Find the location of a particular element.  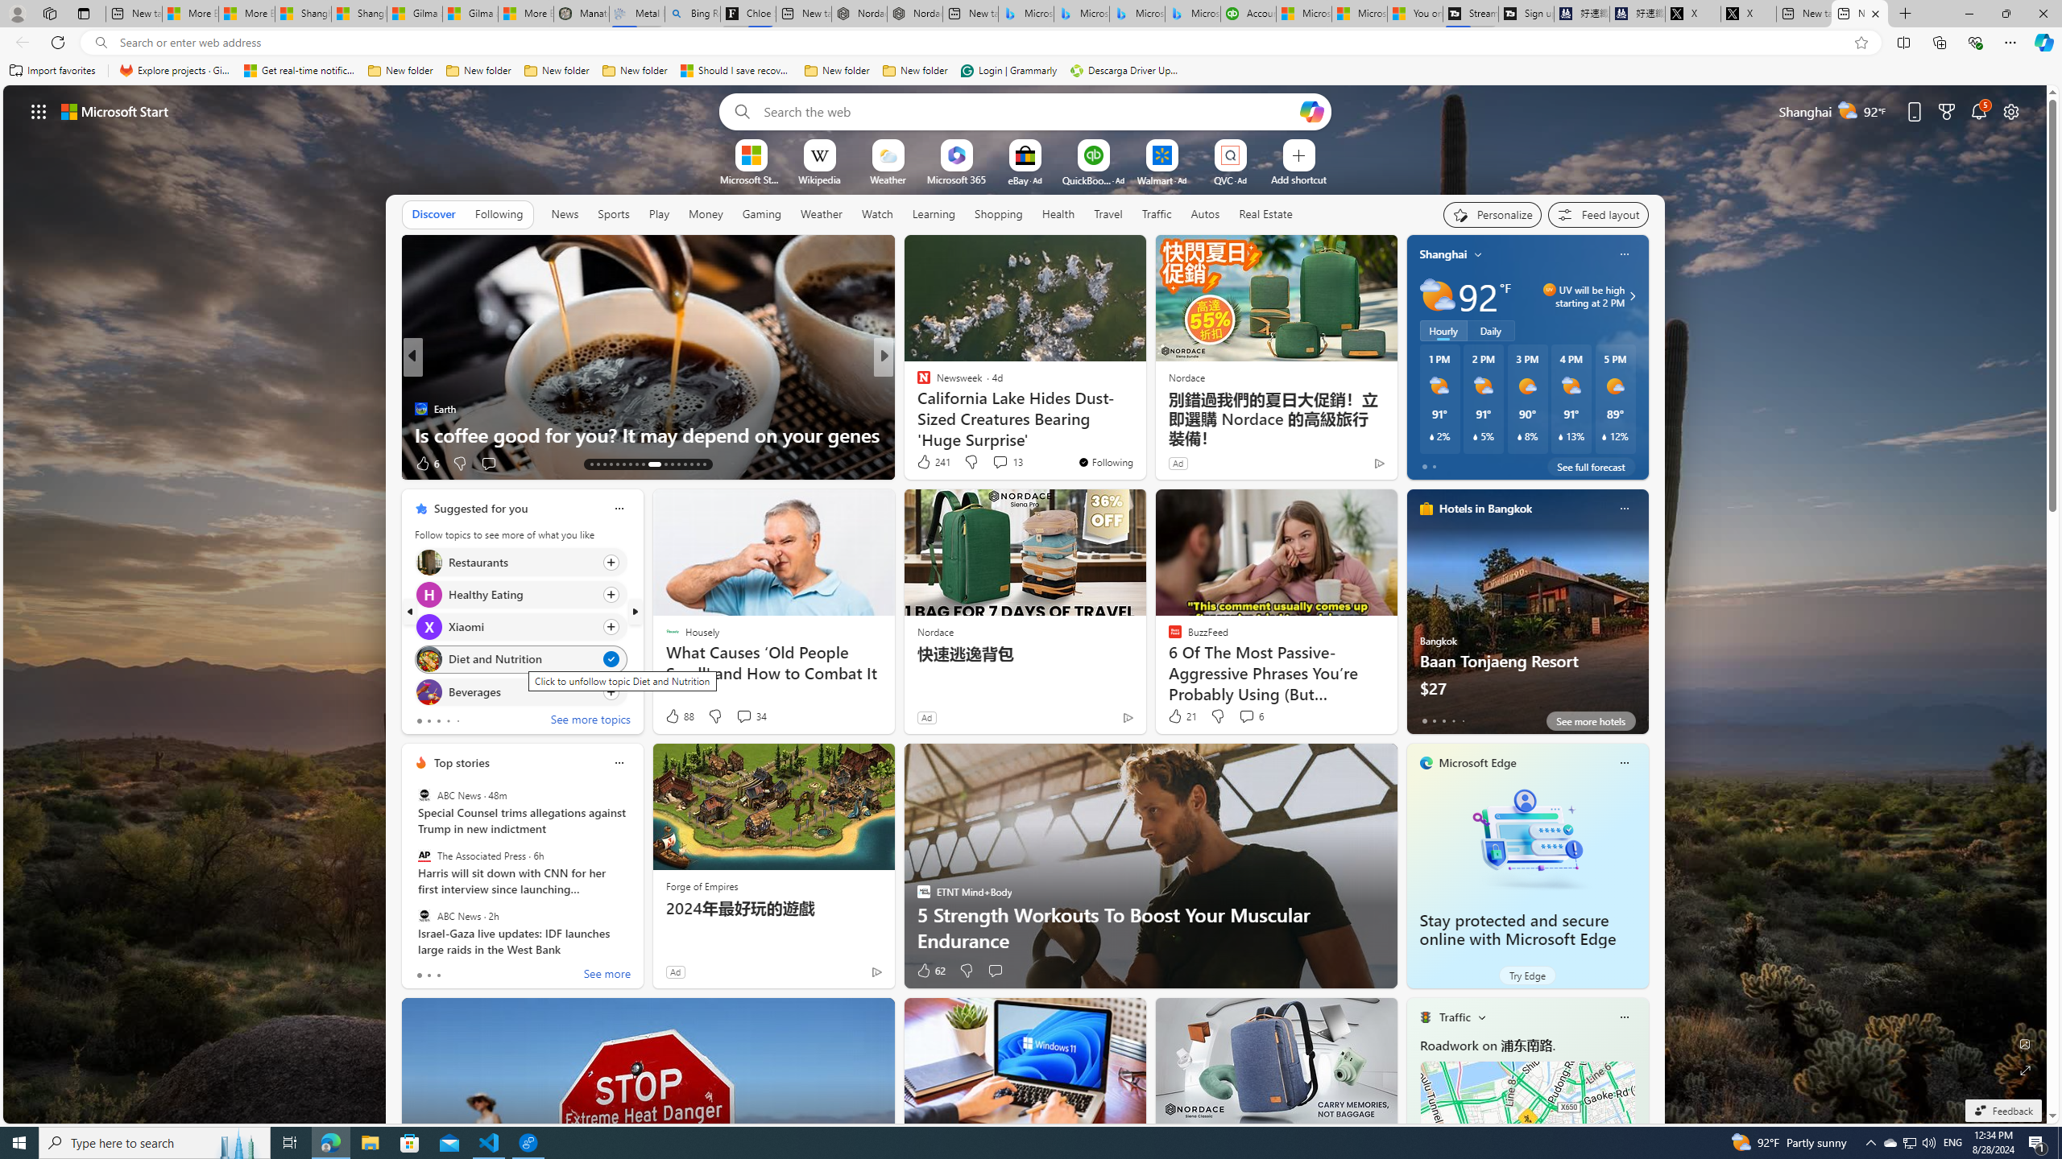

tab-0 is located at coordinates (419, 975).